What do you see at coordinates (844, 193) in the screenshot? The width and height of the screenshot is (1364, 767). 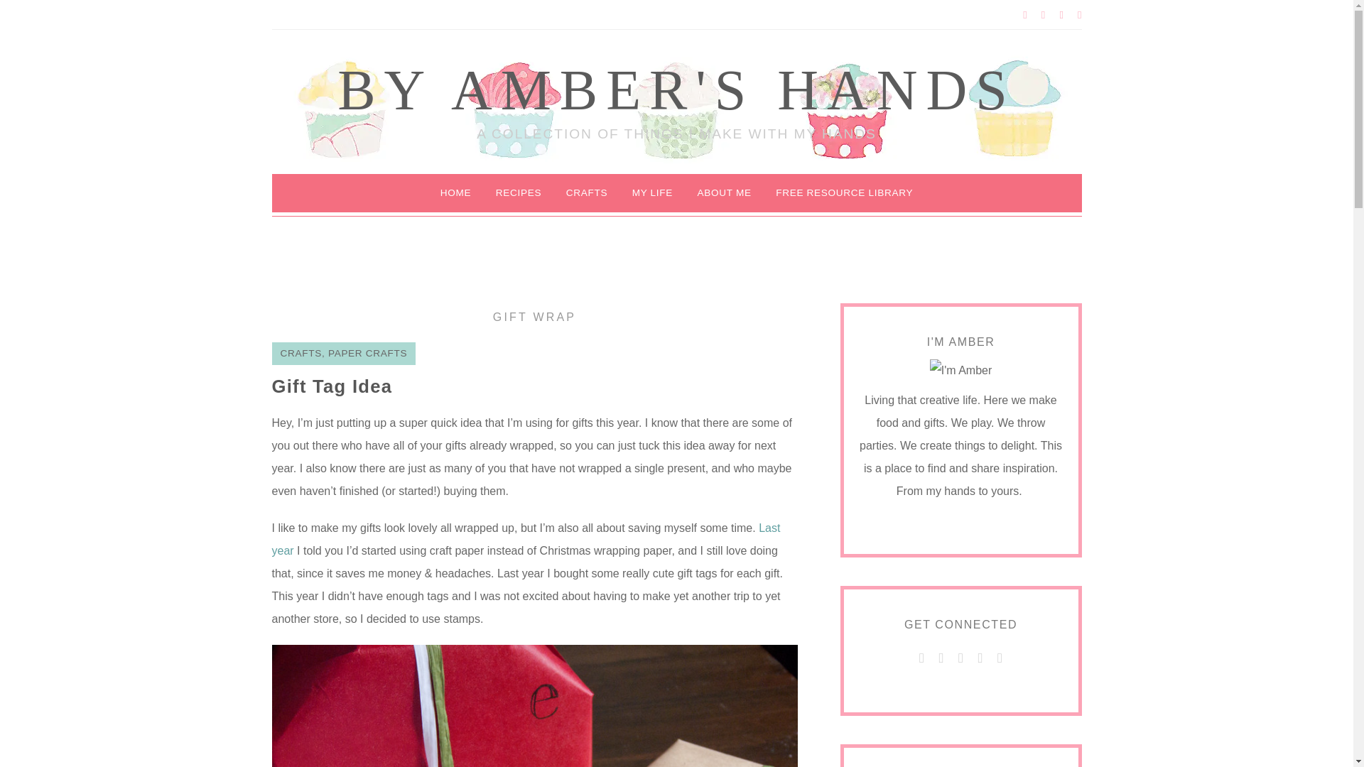 I see `FREE RESOURCE LIBRARY` at bounding box center [844, 193].